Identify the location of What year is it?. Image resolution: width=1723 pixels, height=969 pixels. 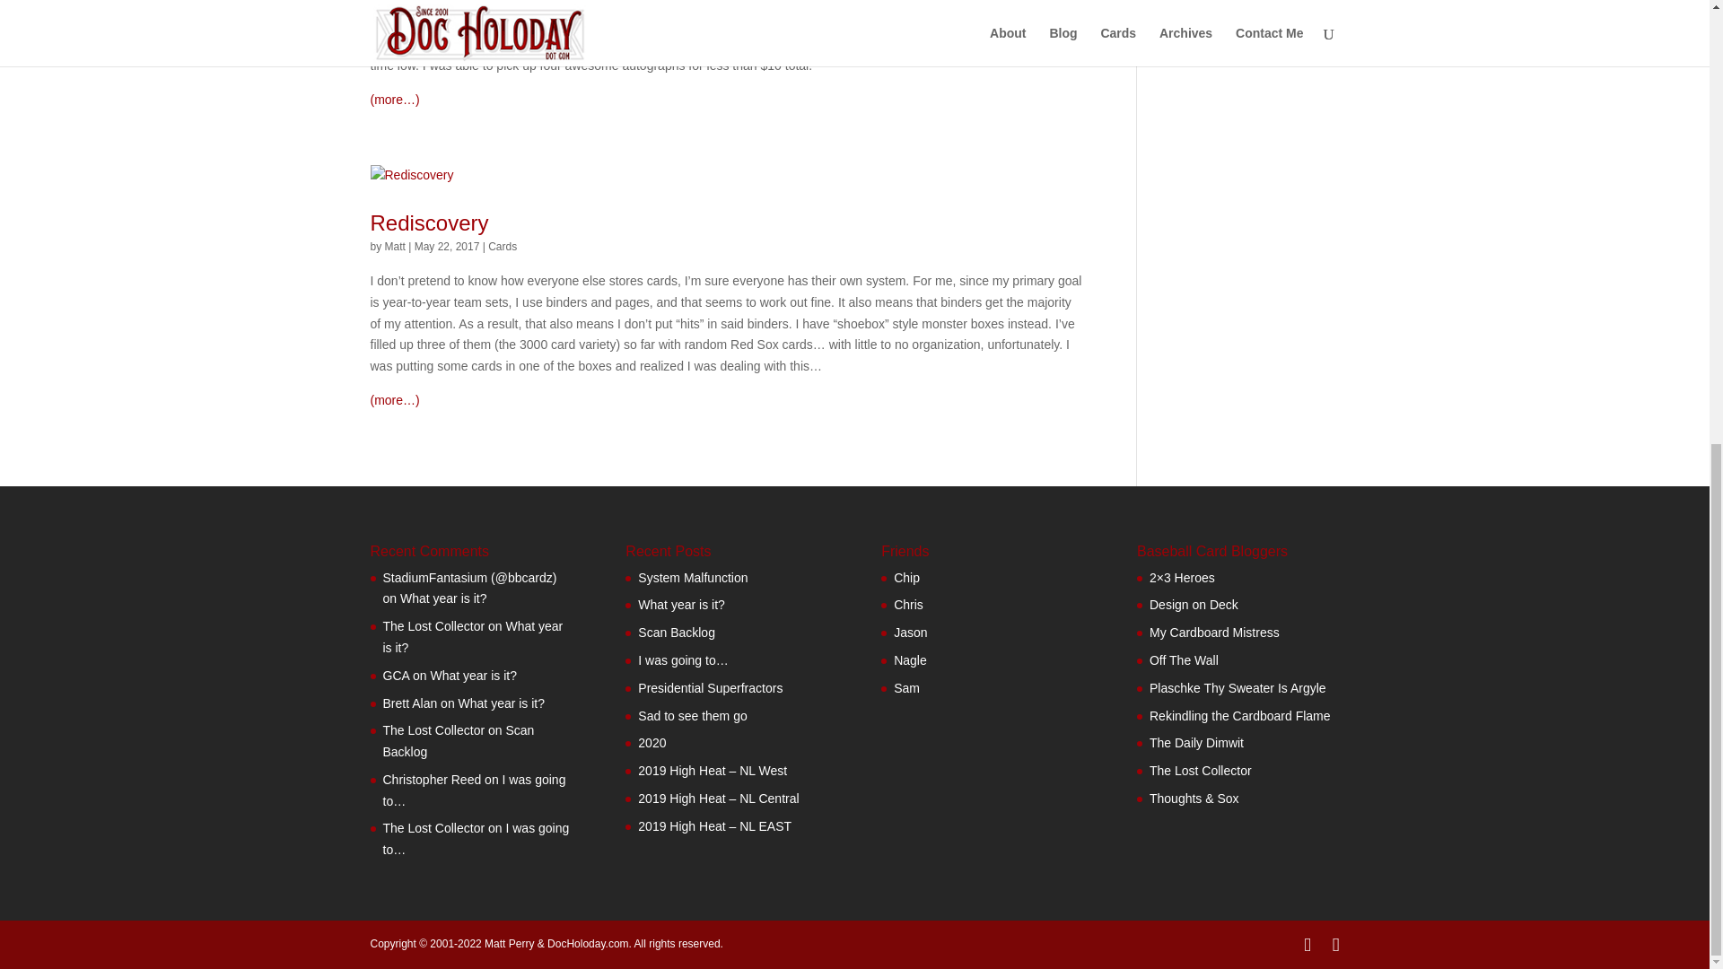
(442, 598).